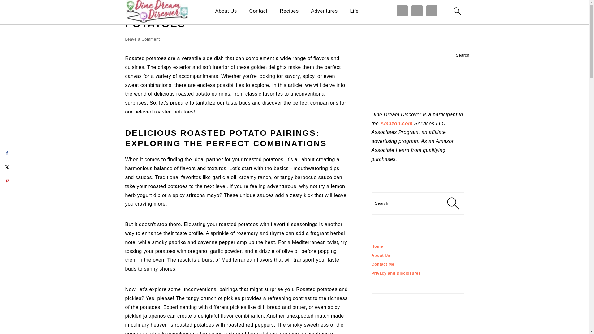  I want to click on Save to Pinterest, so click(7, 181).